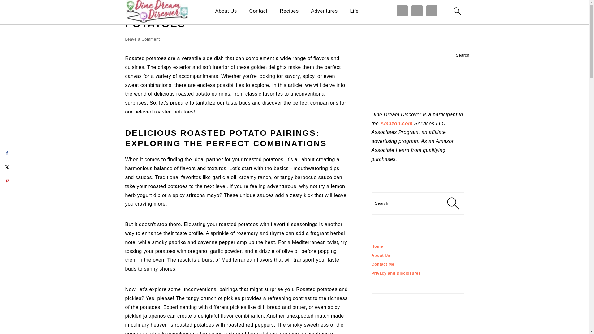  I want to click on Save to Pinterest, so click(7, 181).